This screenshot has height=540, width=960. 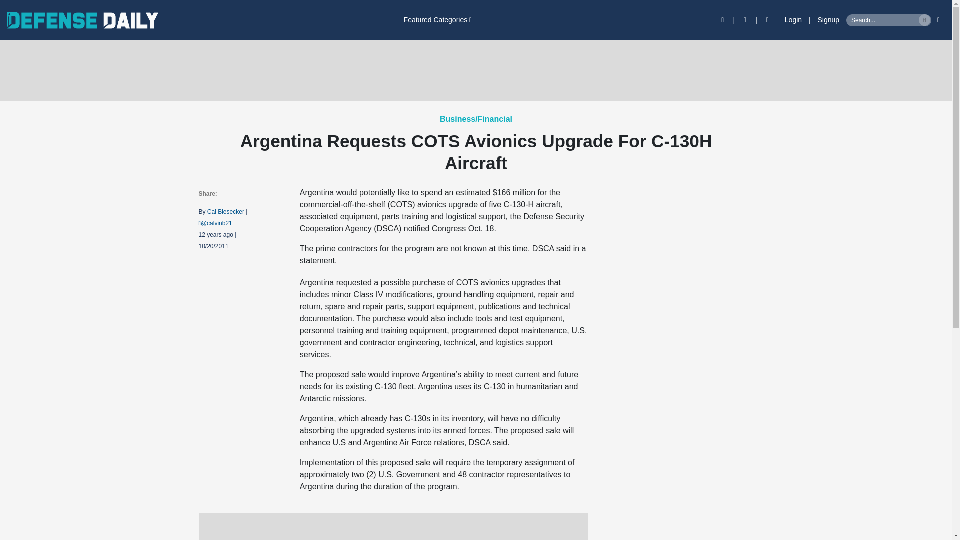 I want to click on Cal Biesecker, so click(x=226, y=211).